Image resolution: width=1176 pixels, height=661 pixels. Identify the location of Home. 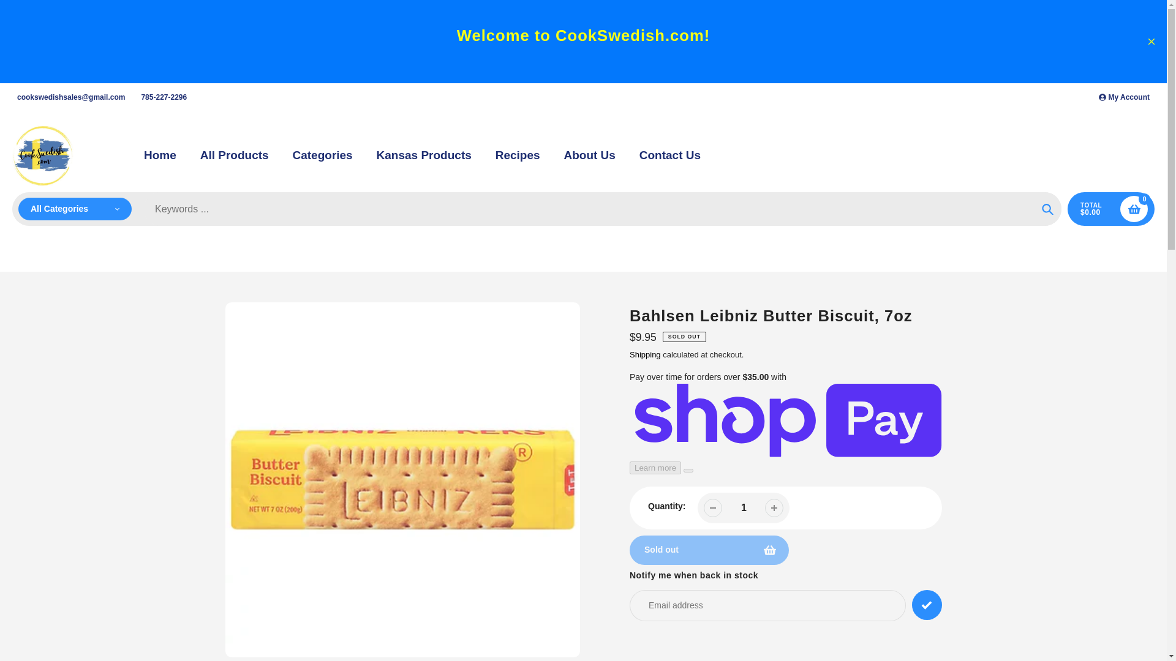
(160, 155).